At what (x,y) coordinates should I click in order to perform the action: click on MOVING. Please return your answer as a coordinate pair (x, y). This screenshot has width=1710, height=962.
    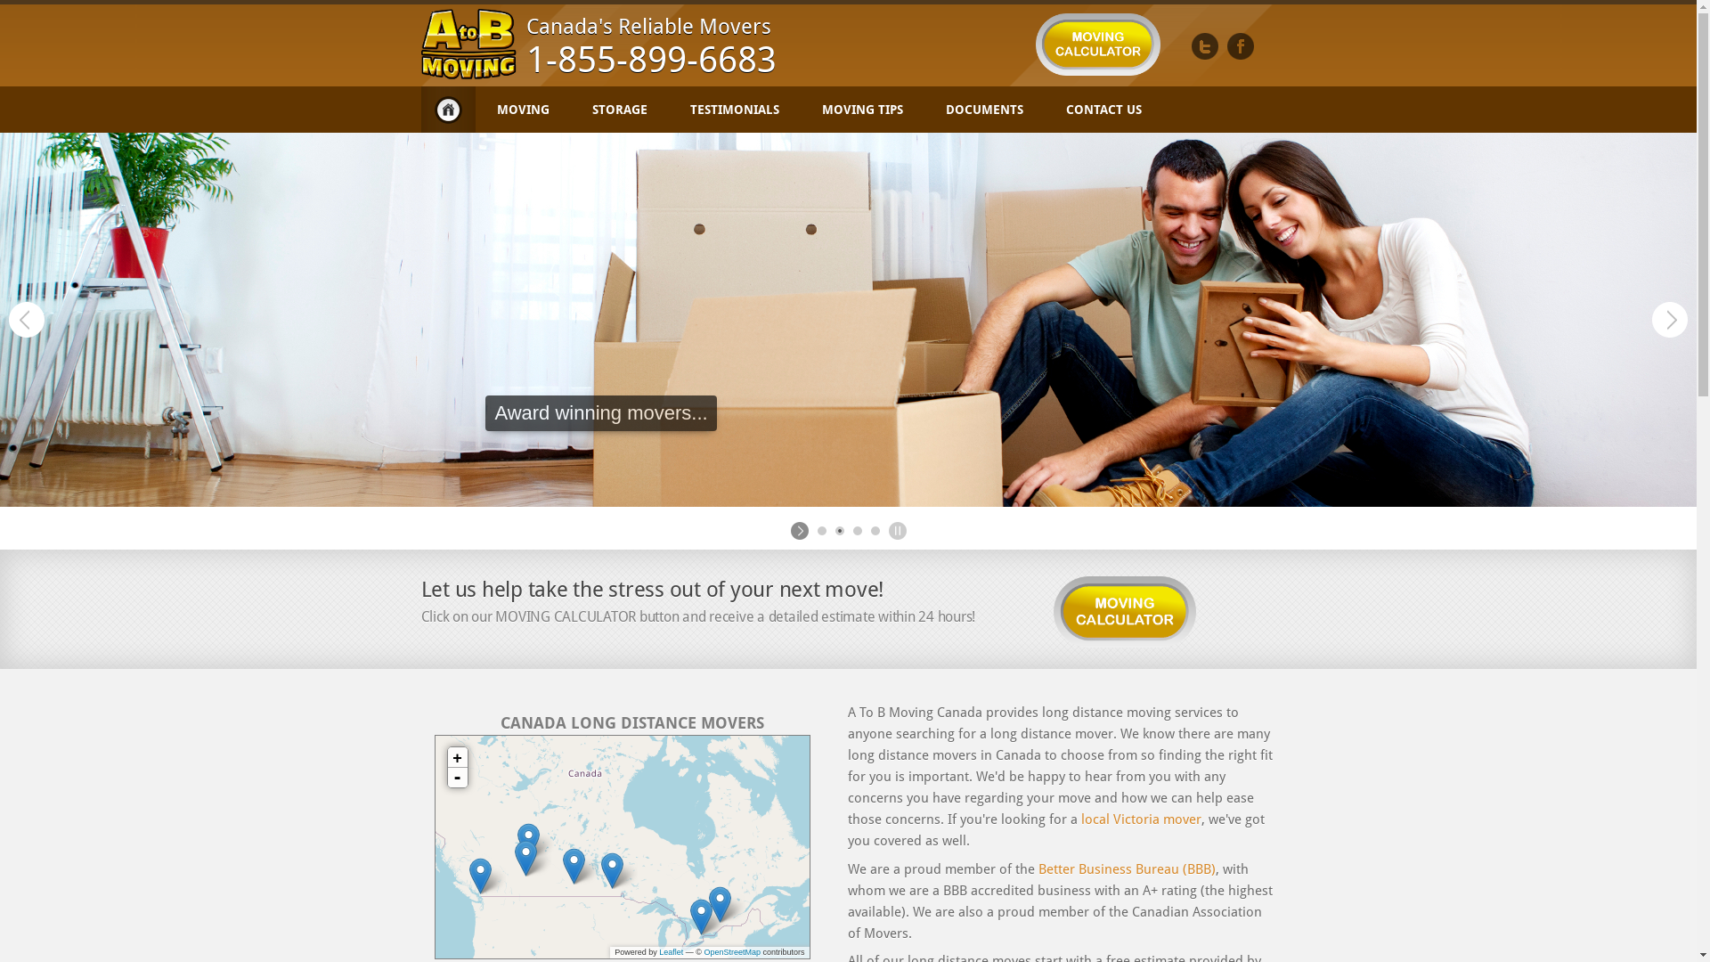
    Looking at the image, I should click on (524, 110).